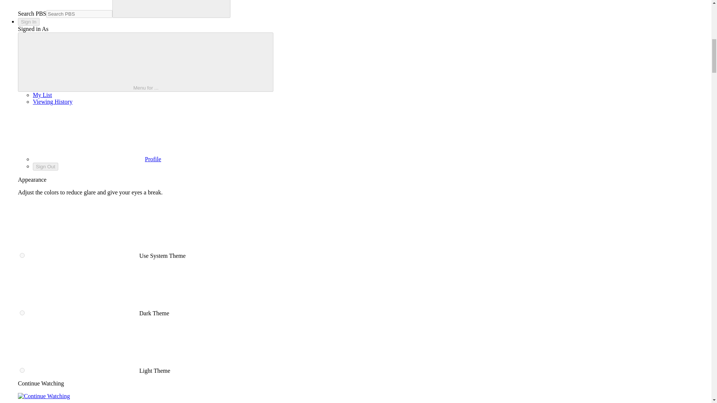  I want to click on Sign In, so click(28, 22).